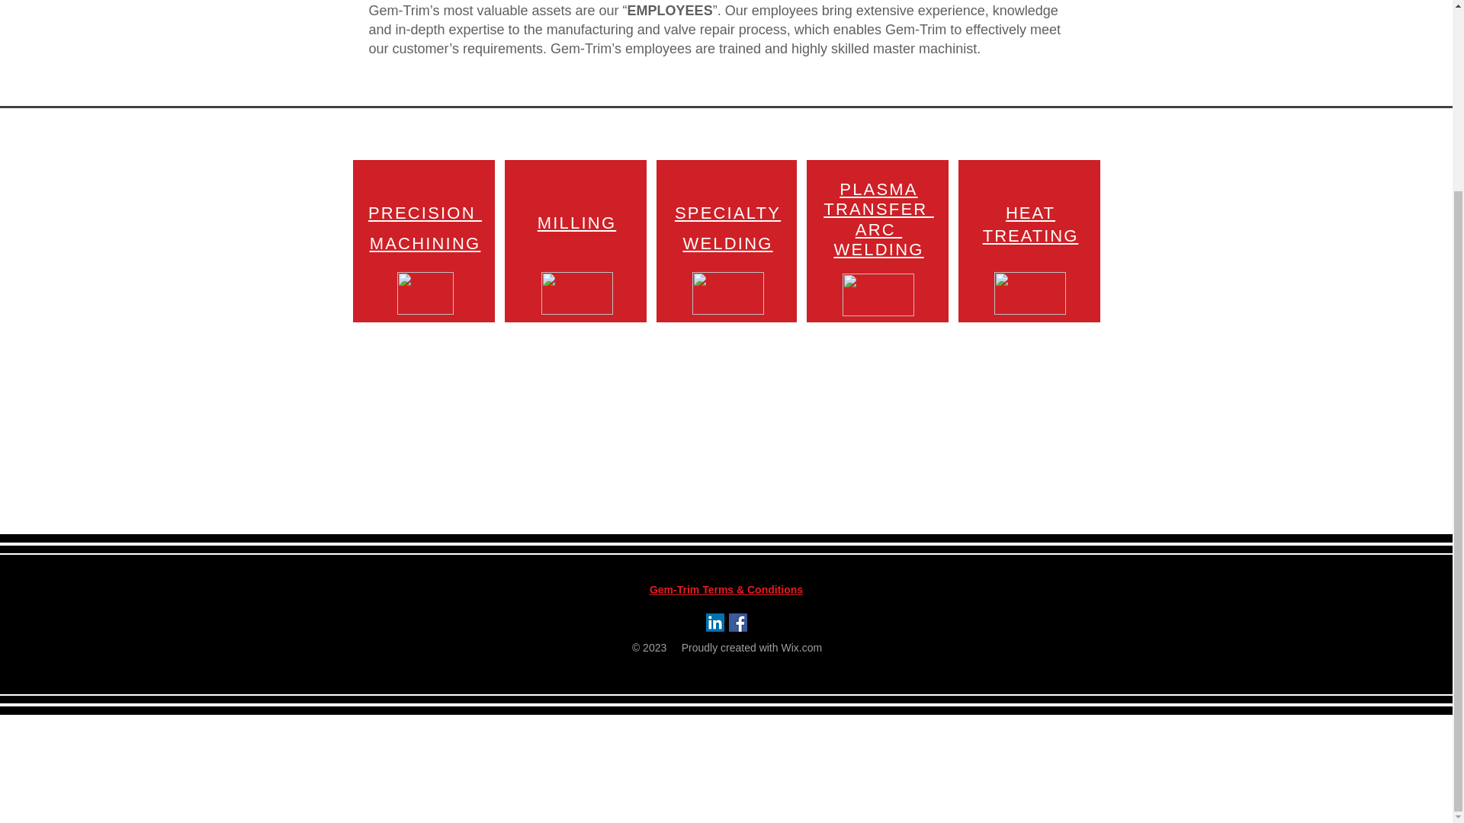  I want to click on SPECIALTY, so click(727, 212).